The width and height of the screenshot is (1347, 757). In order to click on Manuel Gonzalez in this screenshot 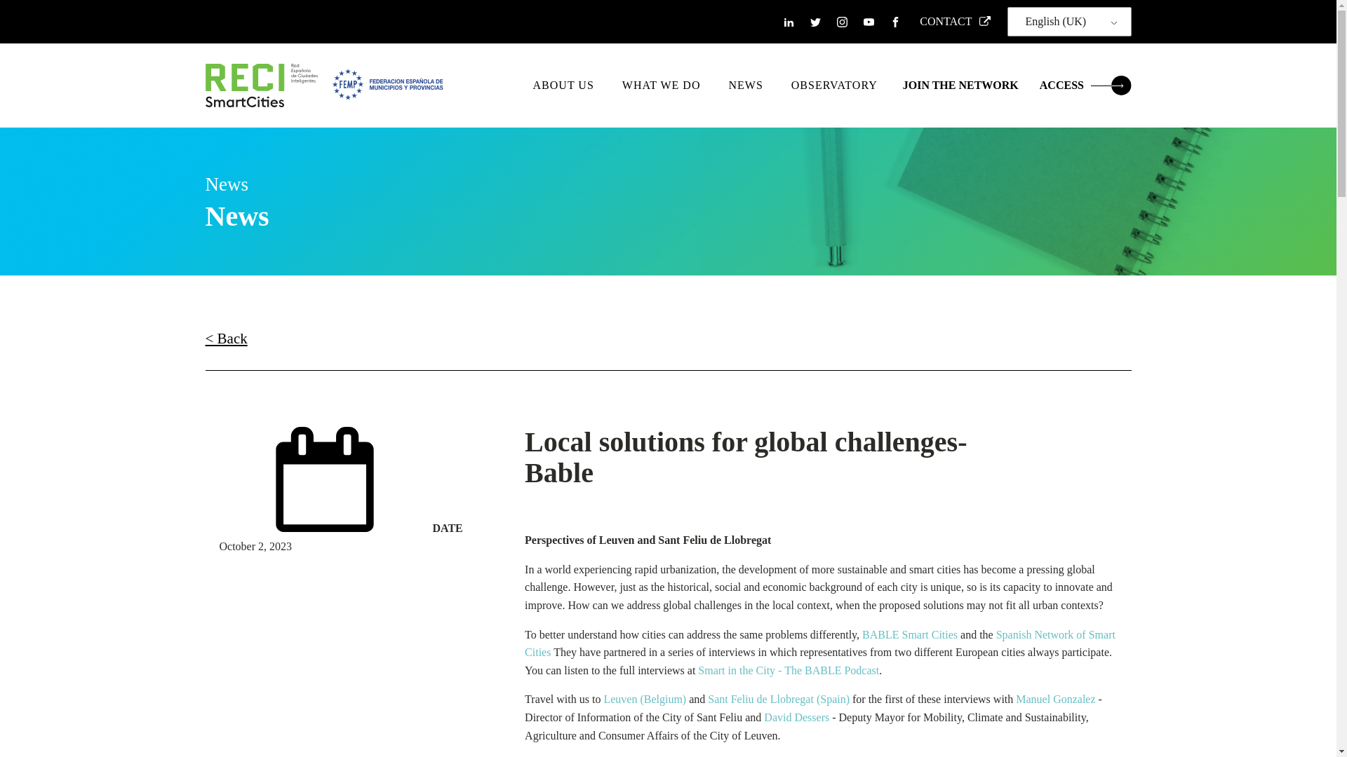, I will do `click(1055, 699)`.